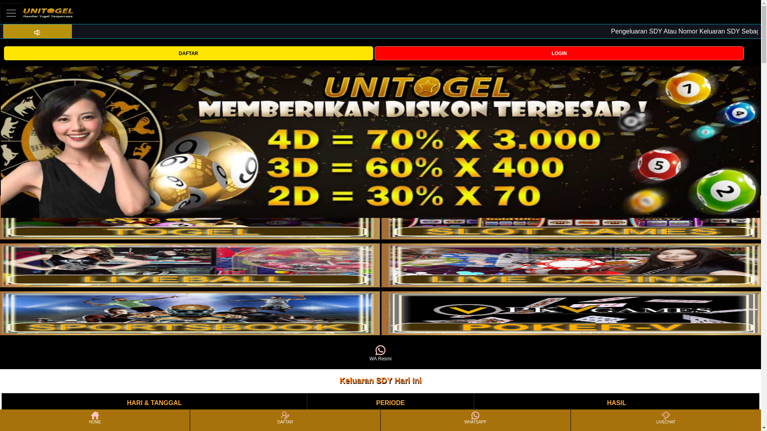  I want to click on LOGIN, so click(559, 53).